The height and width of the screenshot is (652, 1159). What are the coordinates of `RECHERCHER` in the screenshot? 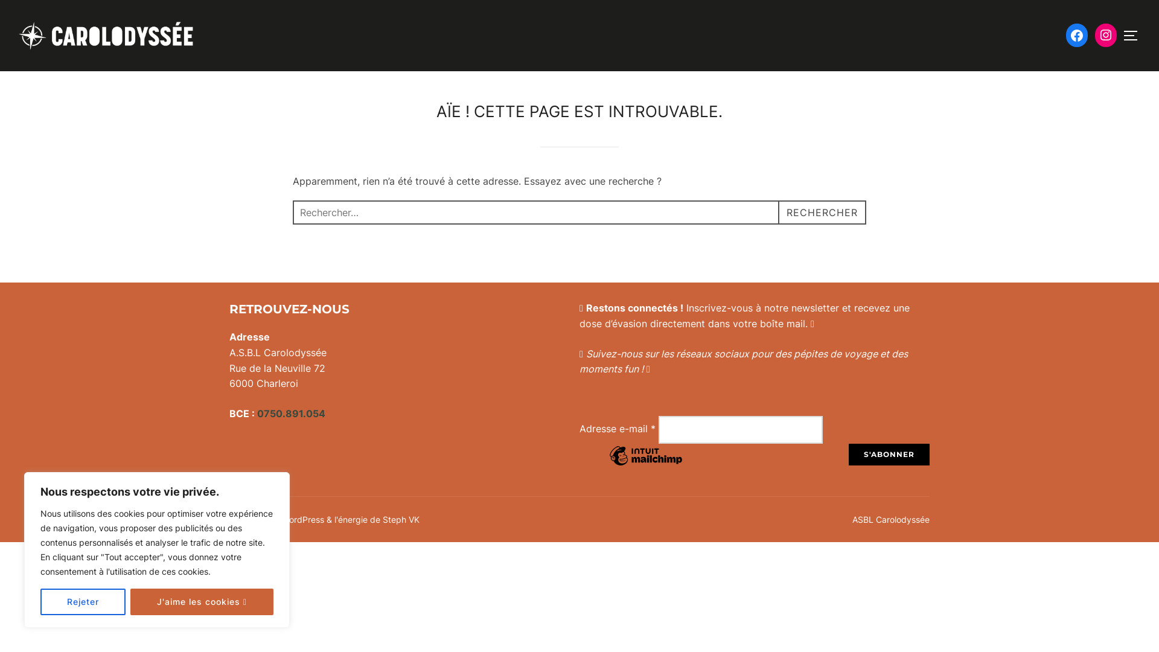 It's located at (822, 213).